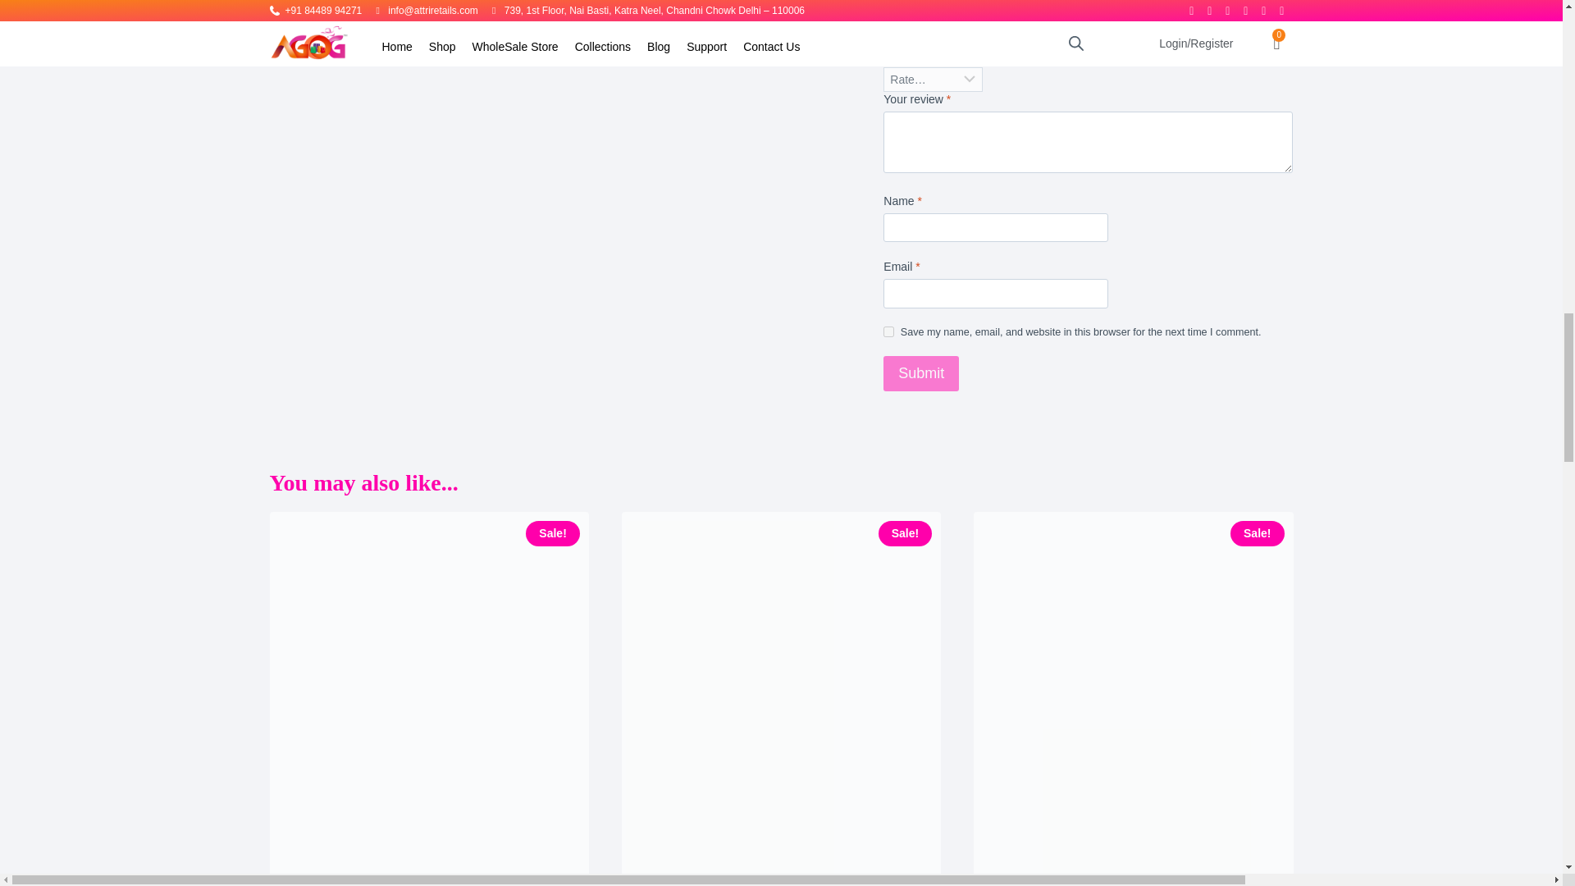 The image size is (1575, 886). Describe the element at coordinates (889, 331) in the screenshot. I see `yes` at that location.